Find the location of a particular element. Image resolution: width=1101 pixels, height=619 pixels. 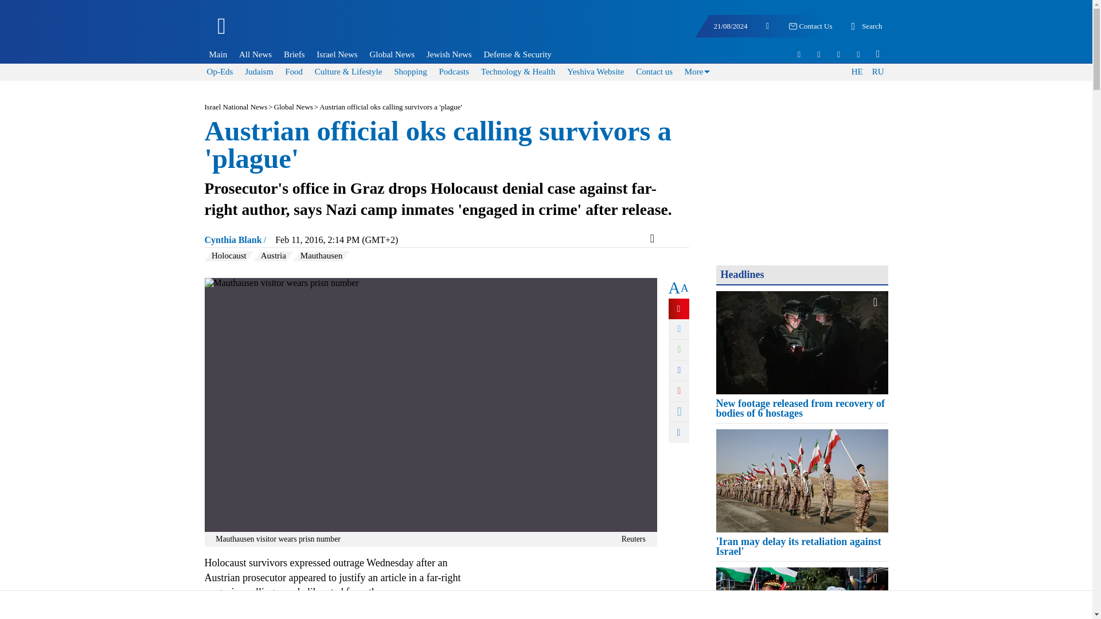

Contact Us is located at coordinates (810, 26).